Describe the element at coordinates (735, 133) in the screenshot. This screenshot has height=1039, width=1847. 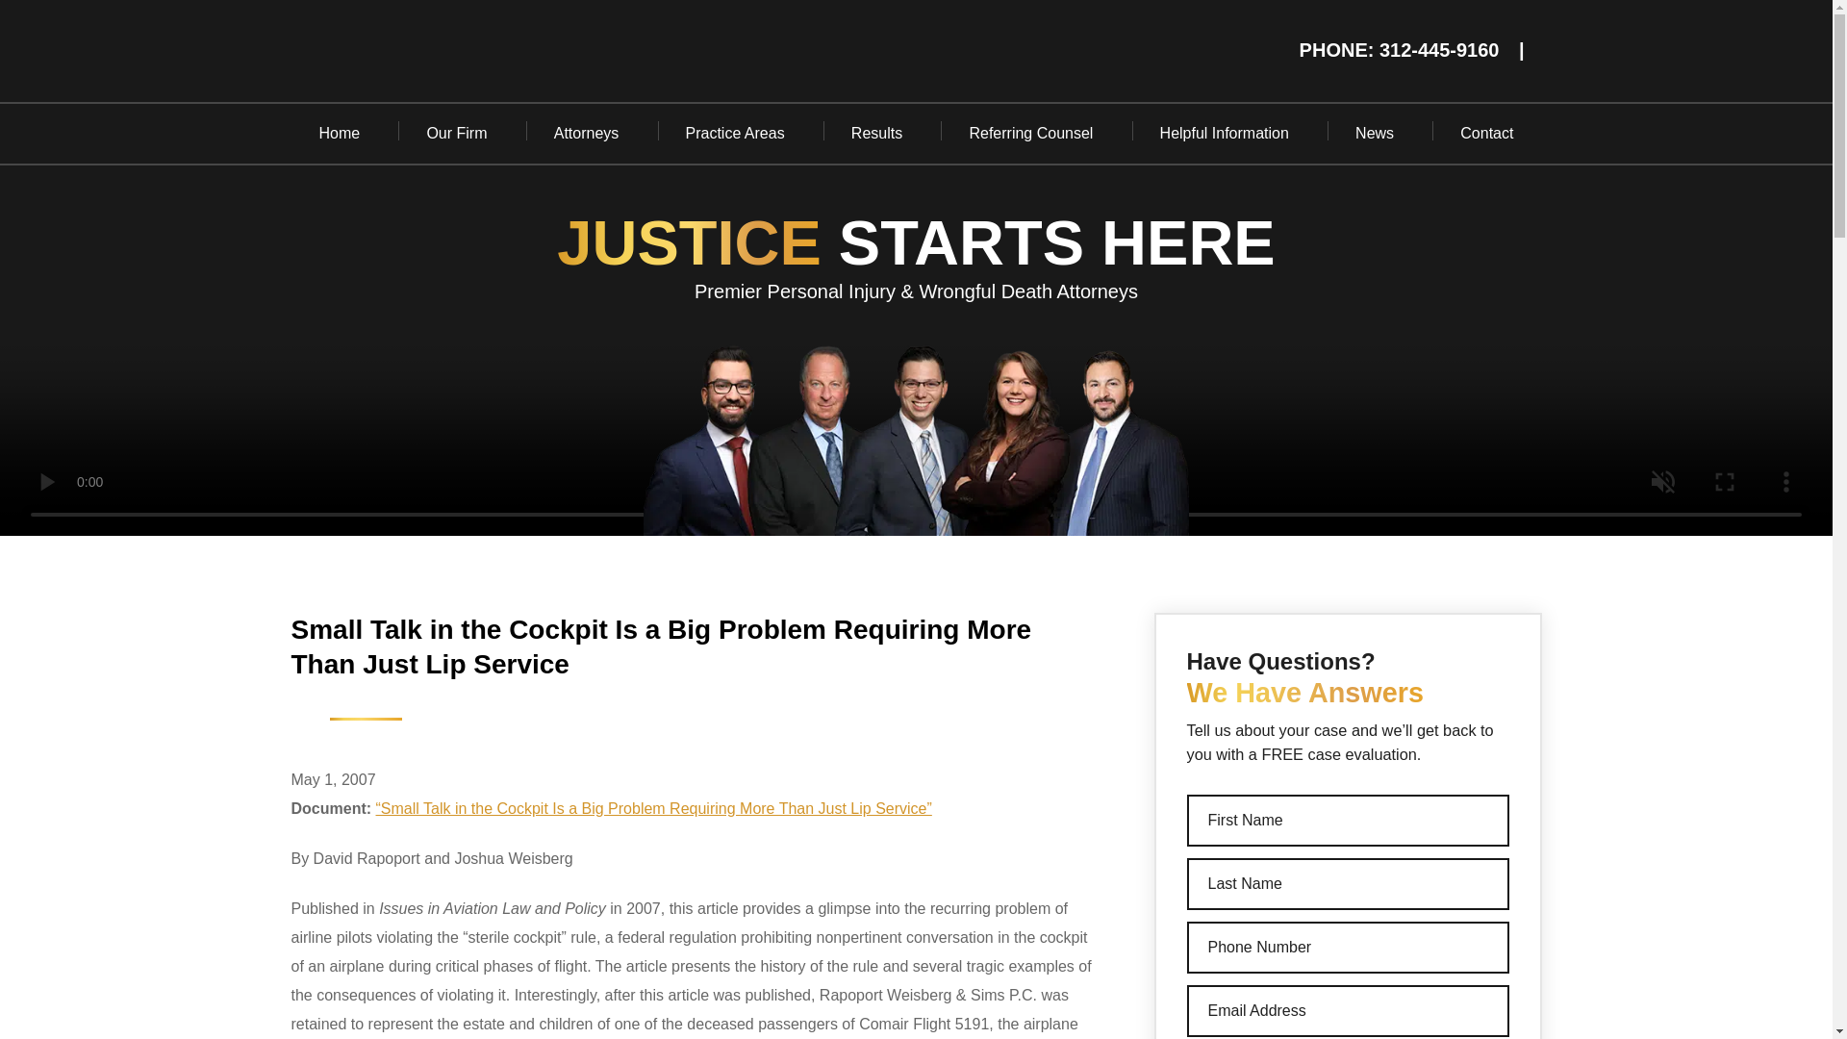
I see `Practice Areas` at that location.